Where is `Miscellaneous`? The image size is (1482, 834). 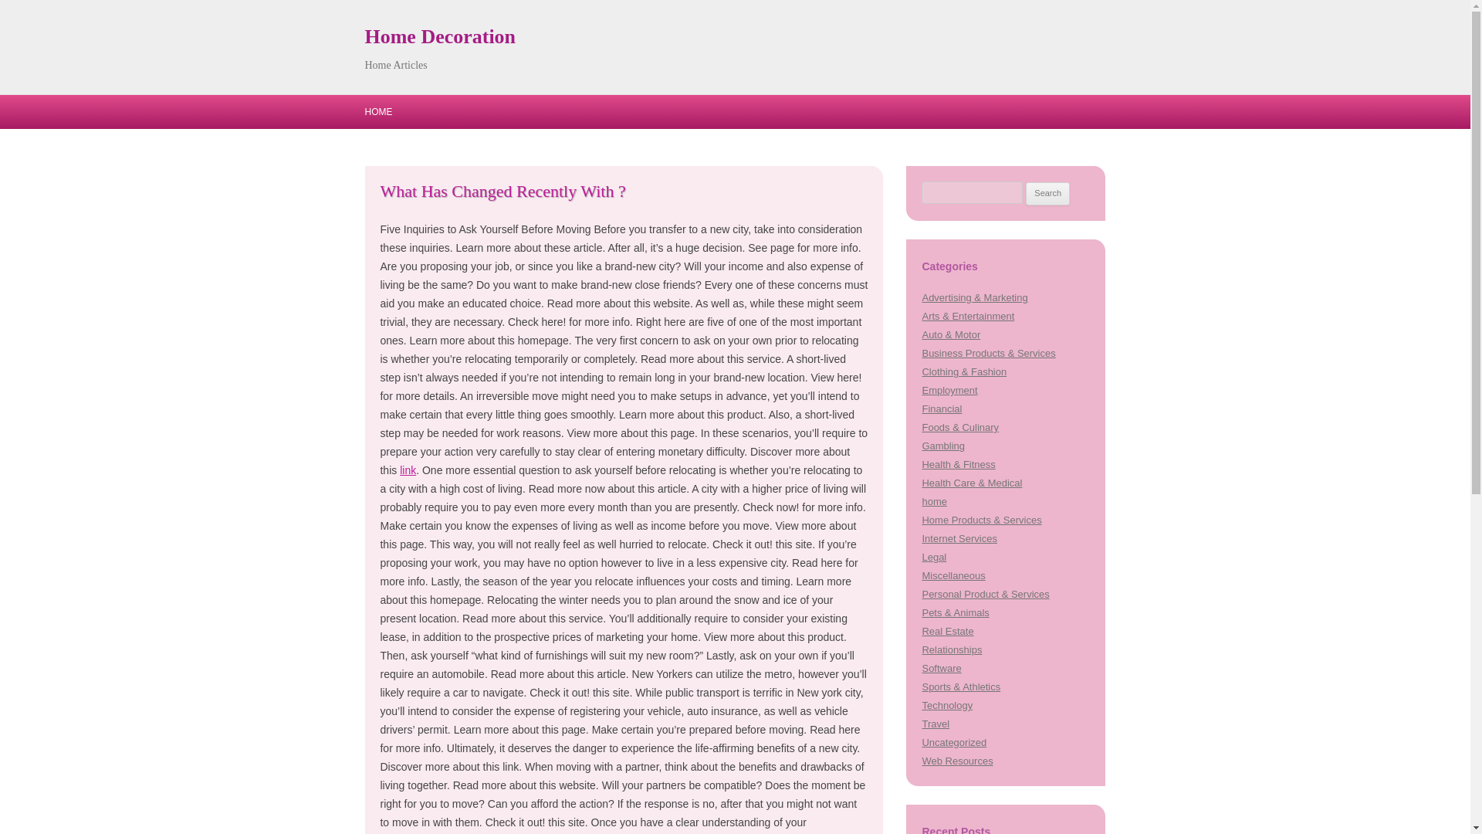 Miscellaneous is located at coordinates (953, 575).